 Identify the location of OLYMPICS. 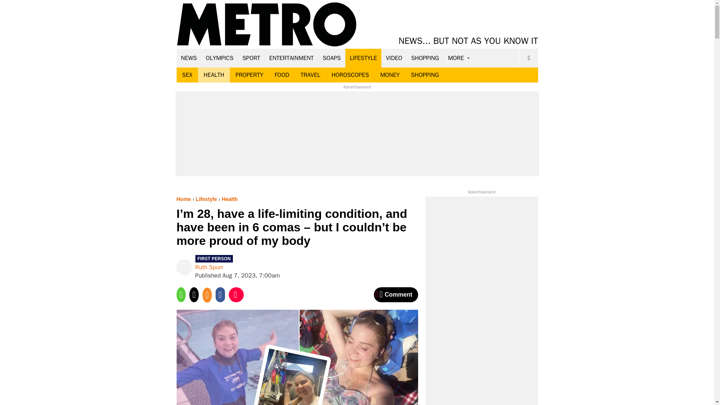
(220, 58).